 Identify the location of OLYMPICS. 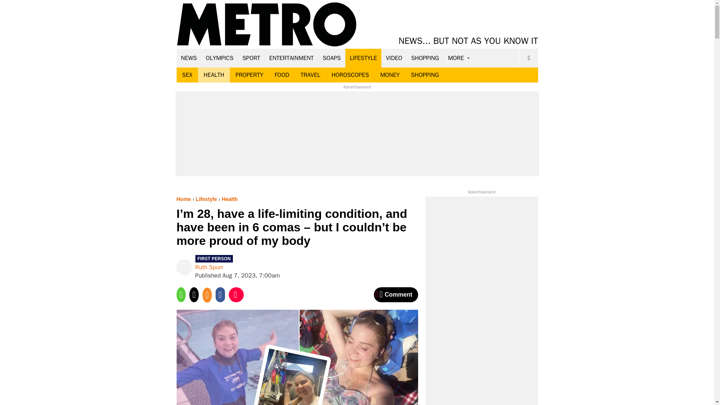
(220, 58).